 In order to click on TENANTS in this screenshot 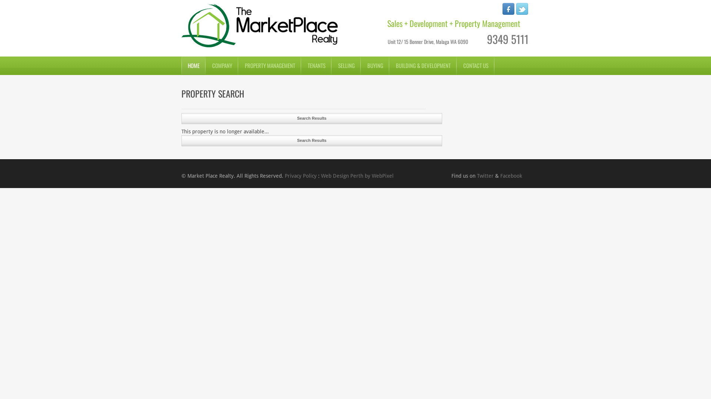, I will do `click(316, 66)`.